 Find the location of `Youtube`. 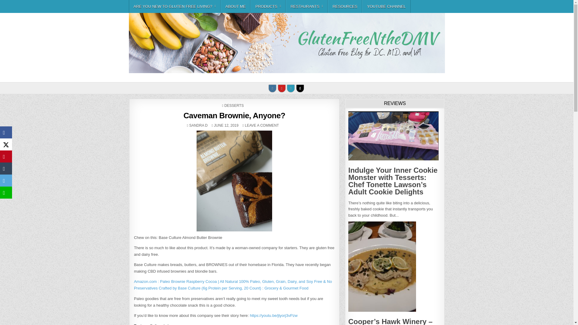

Youtube is located at coordinates (282, 88).